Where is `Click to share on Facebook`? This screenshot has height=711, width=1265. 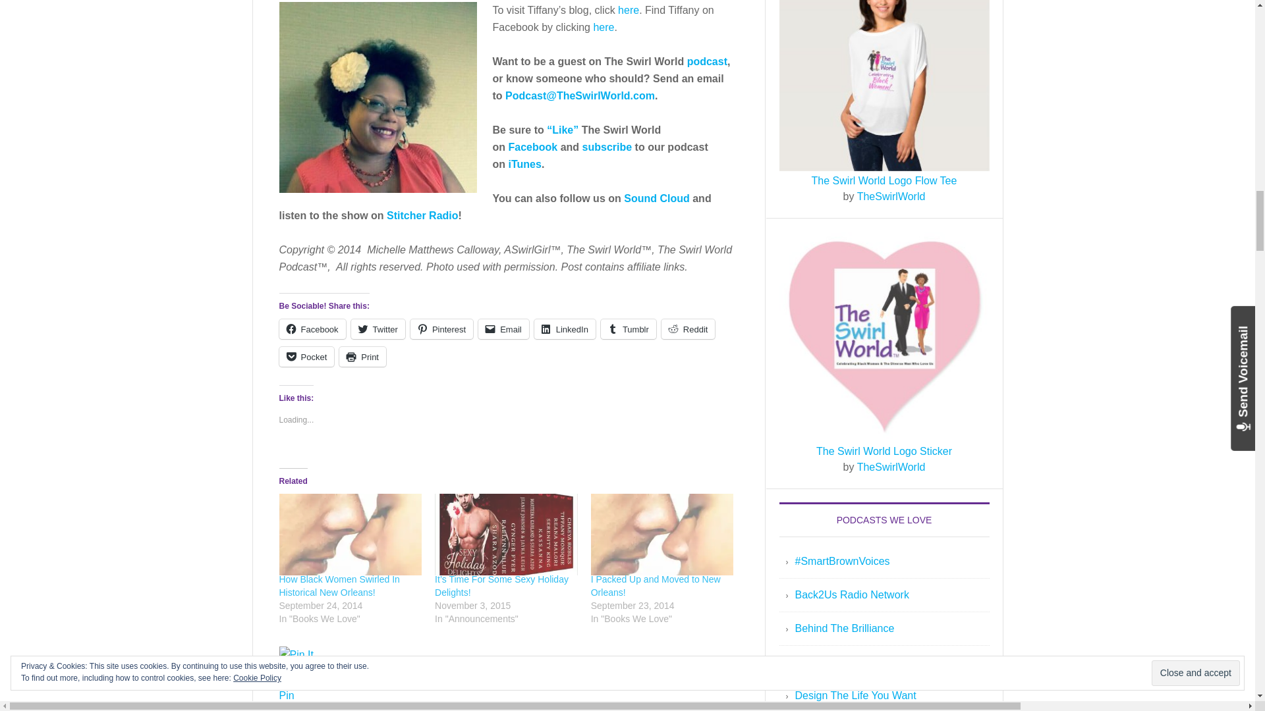 Click to share on Facebook is located at coordinates (312, 329).